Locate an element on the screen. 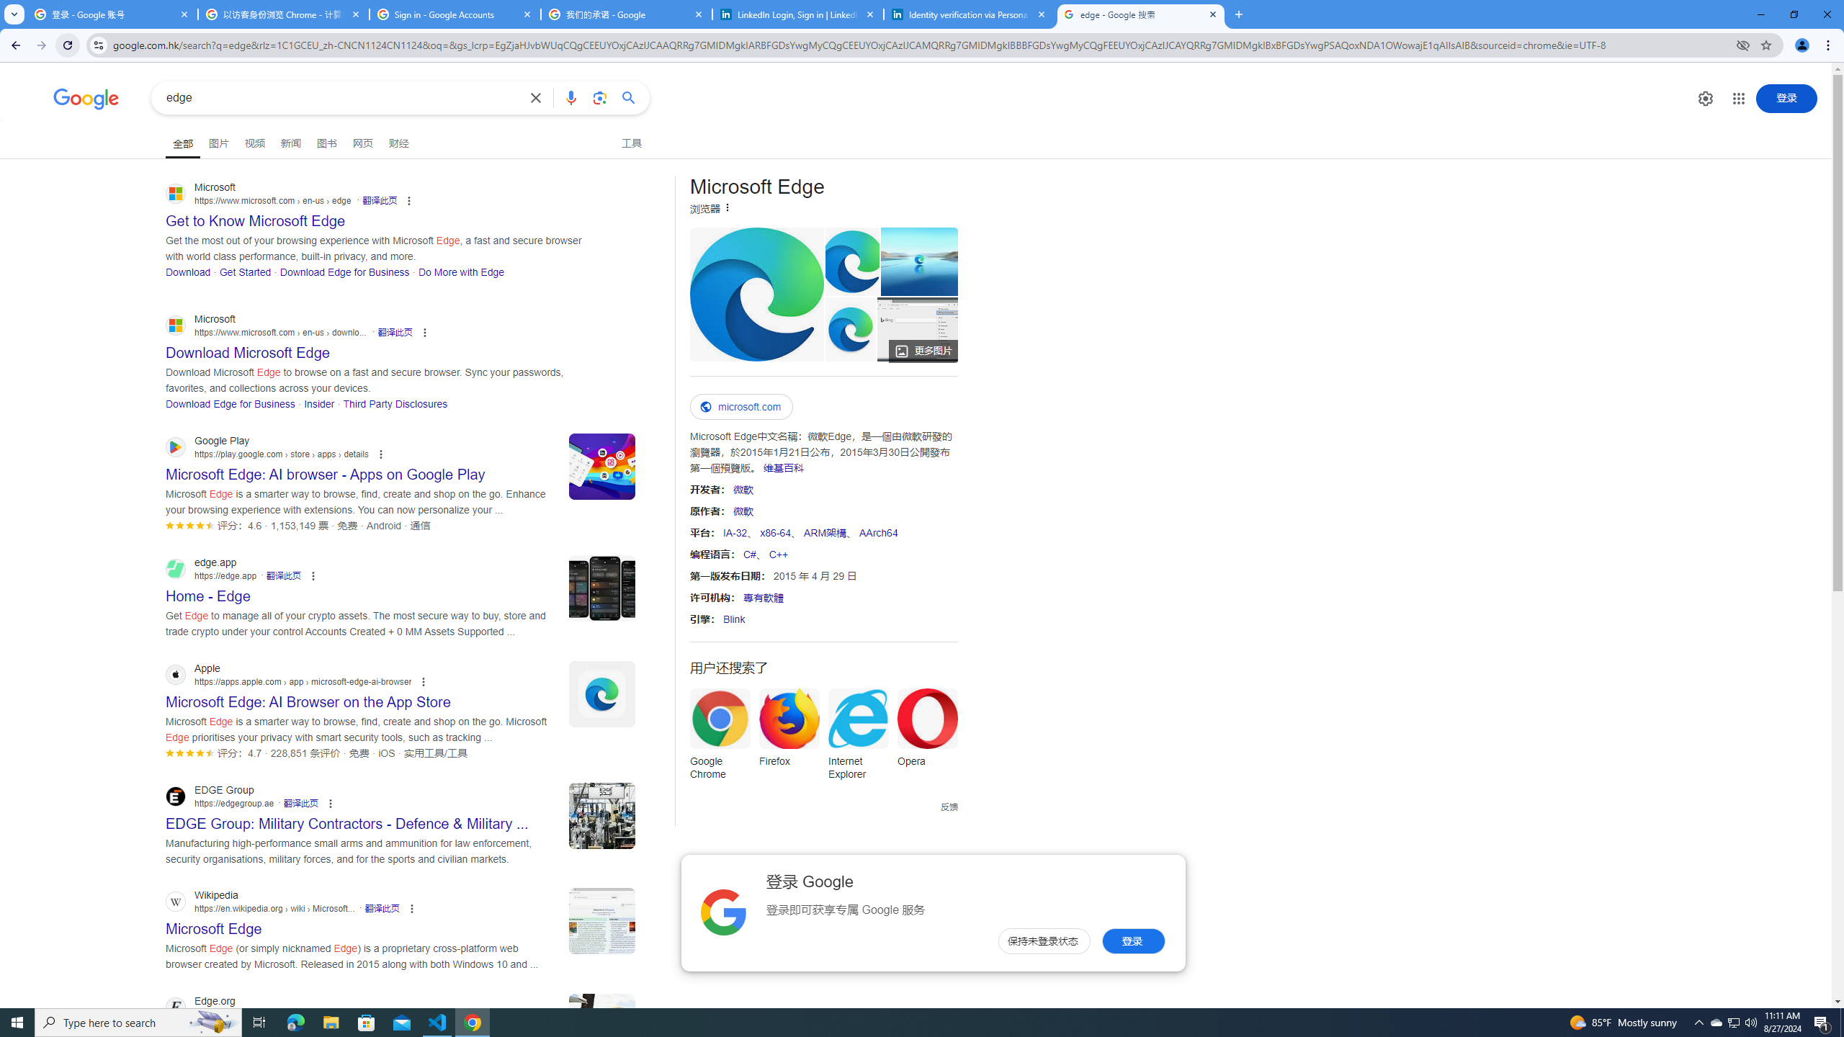  IA-32 is located at coordinates (735, 532).